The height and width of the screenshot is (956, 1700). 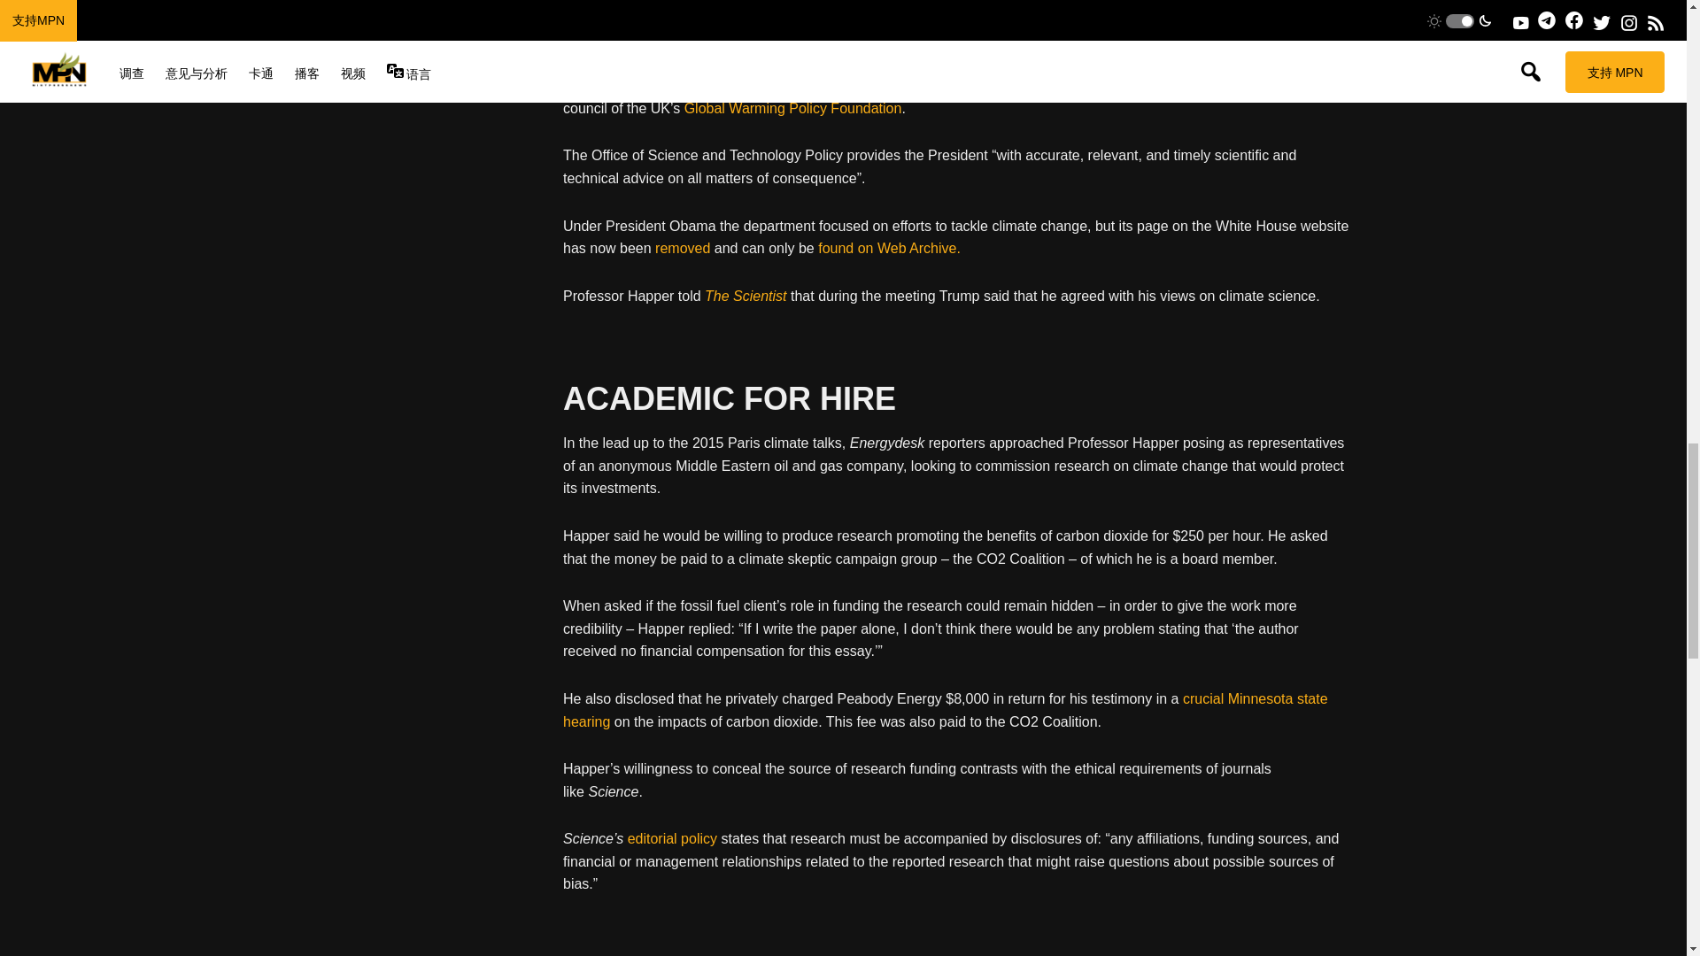 I want to click on Global Warming Policy Foundation, so click(x=793, y=108).